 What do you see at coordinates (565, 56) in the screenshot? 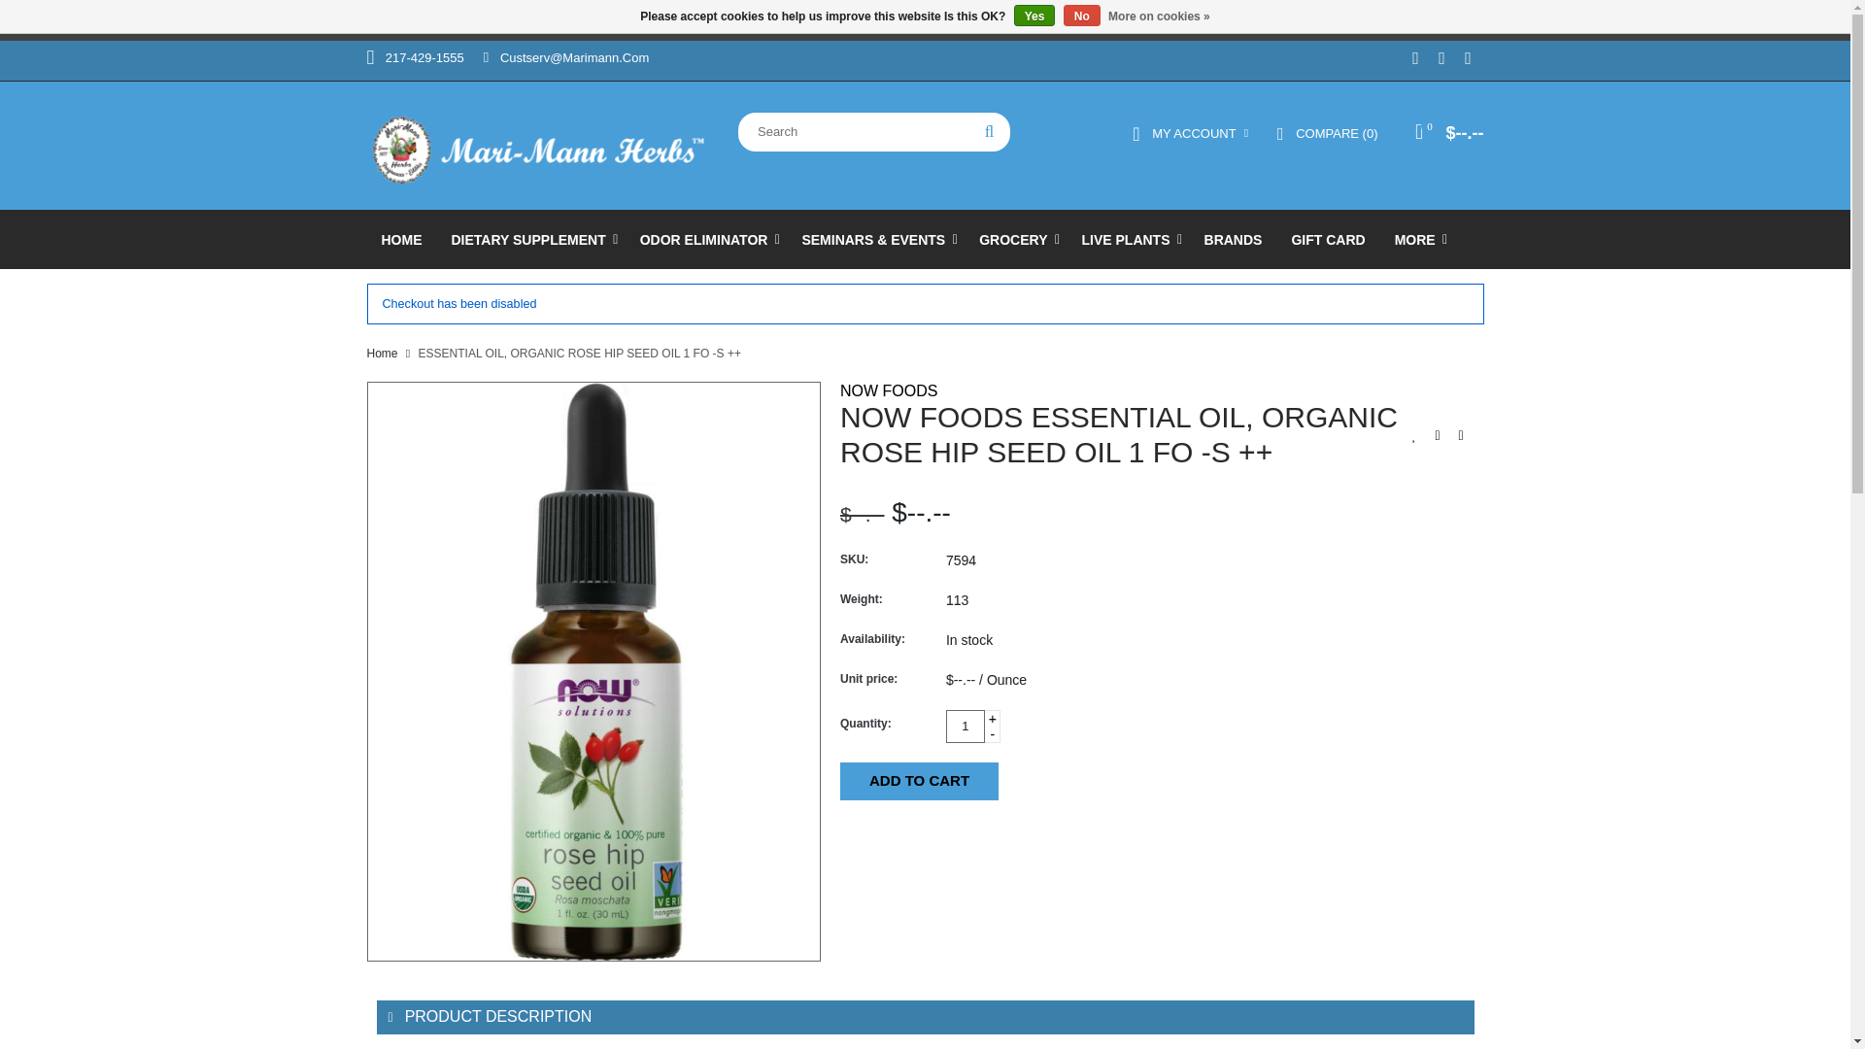
I see `Email` at bounding box center [565, 56].